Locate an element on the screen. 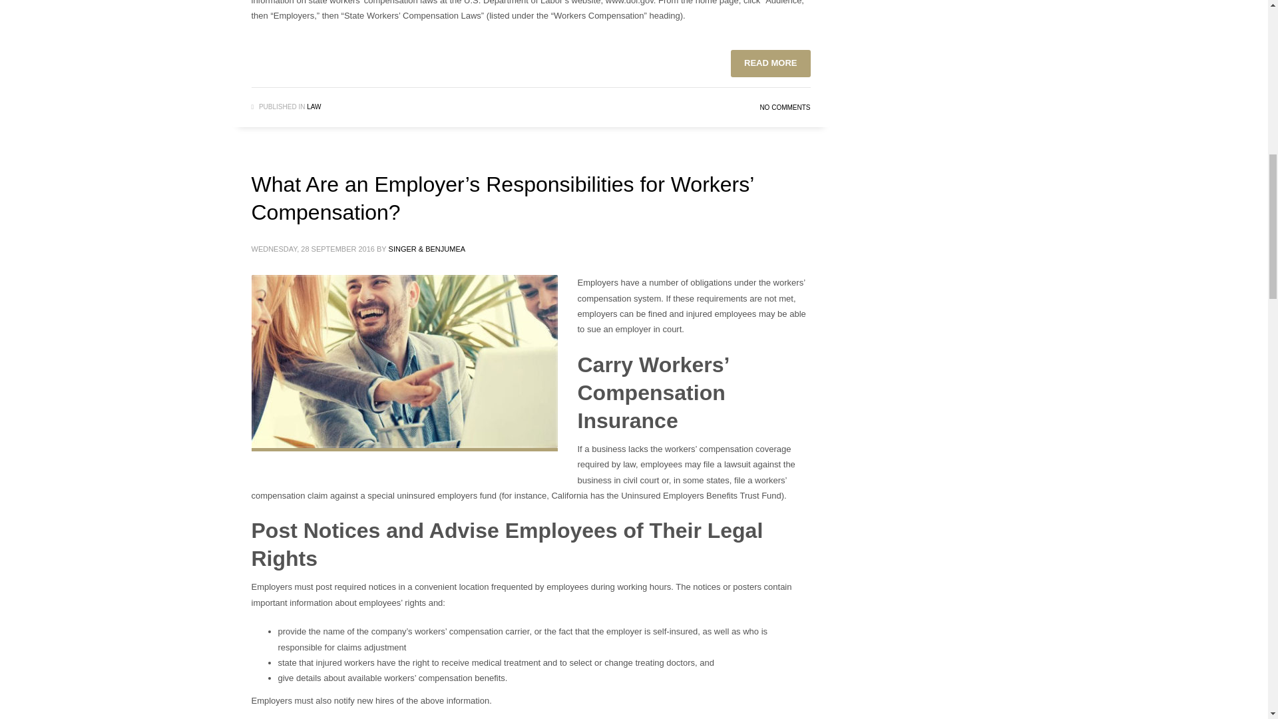 The image size is (1278, 719). NO COMMENTS is located at coordinates (784, 107).